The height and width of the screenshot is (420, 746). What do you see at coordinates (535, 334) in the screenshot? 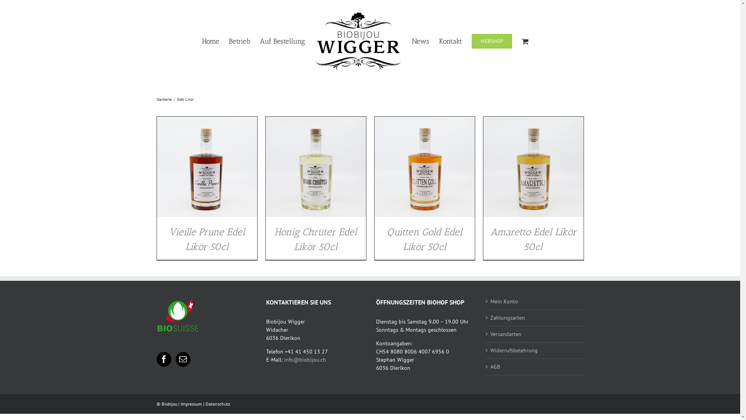
I see `Versandarten` at bounding box center [535, 334].